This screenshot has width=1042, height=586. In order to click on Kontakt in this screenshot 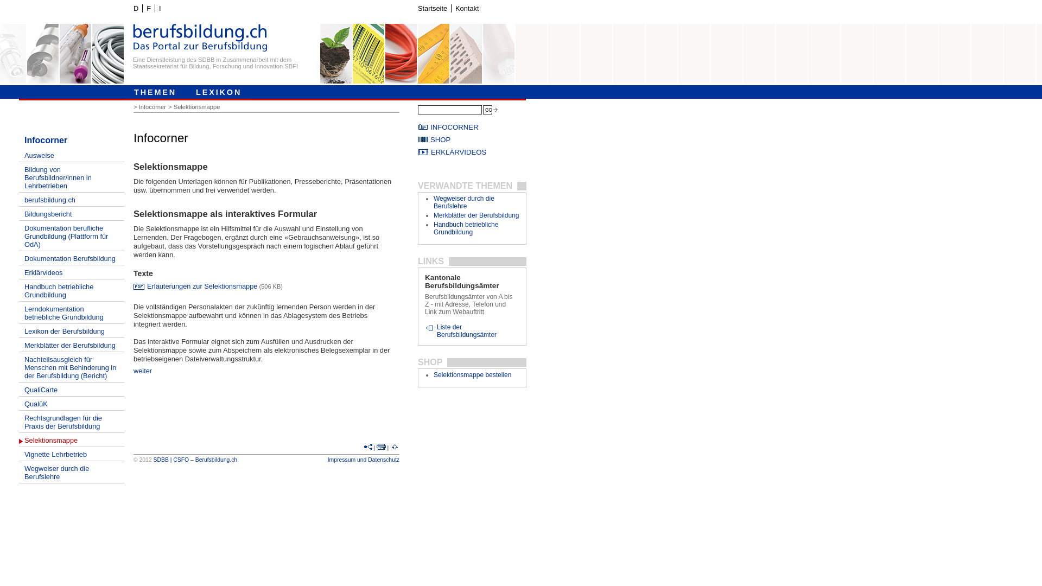, I will do `click(467, 9)`.